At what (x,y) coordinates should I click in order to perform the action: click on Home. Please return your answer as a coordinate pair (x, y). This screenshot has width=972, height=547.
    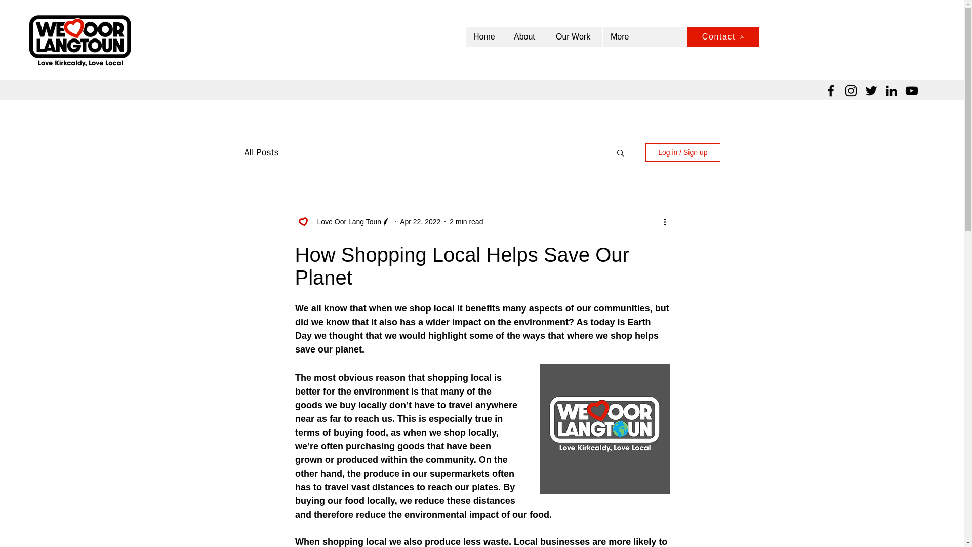
    Looking at the image, I should click on (485, 36).